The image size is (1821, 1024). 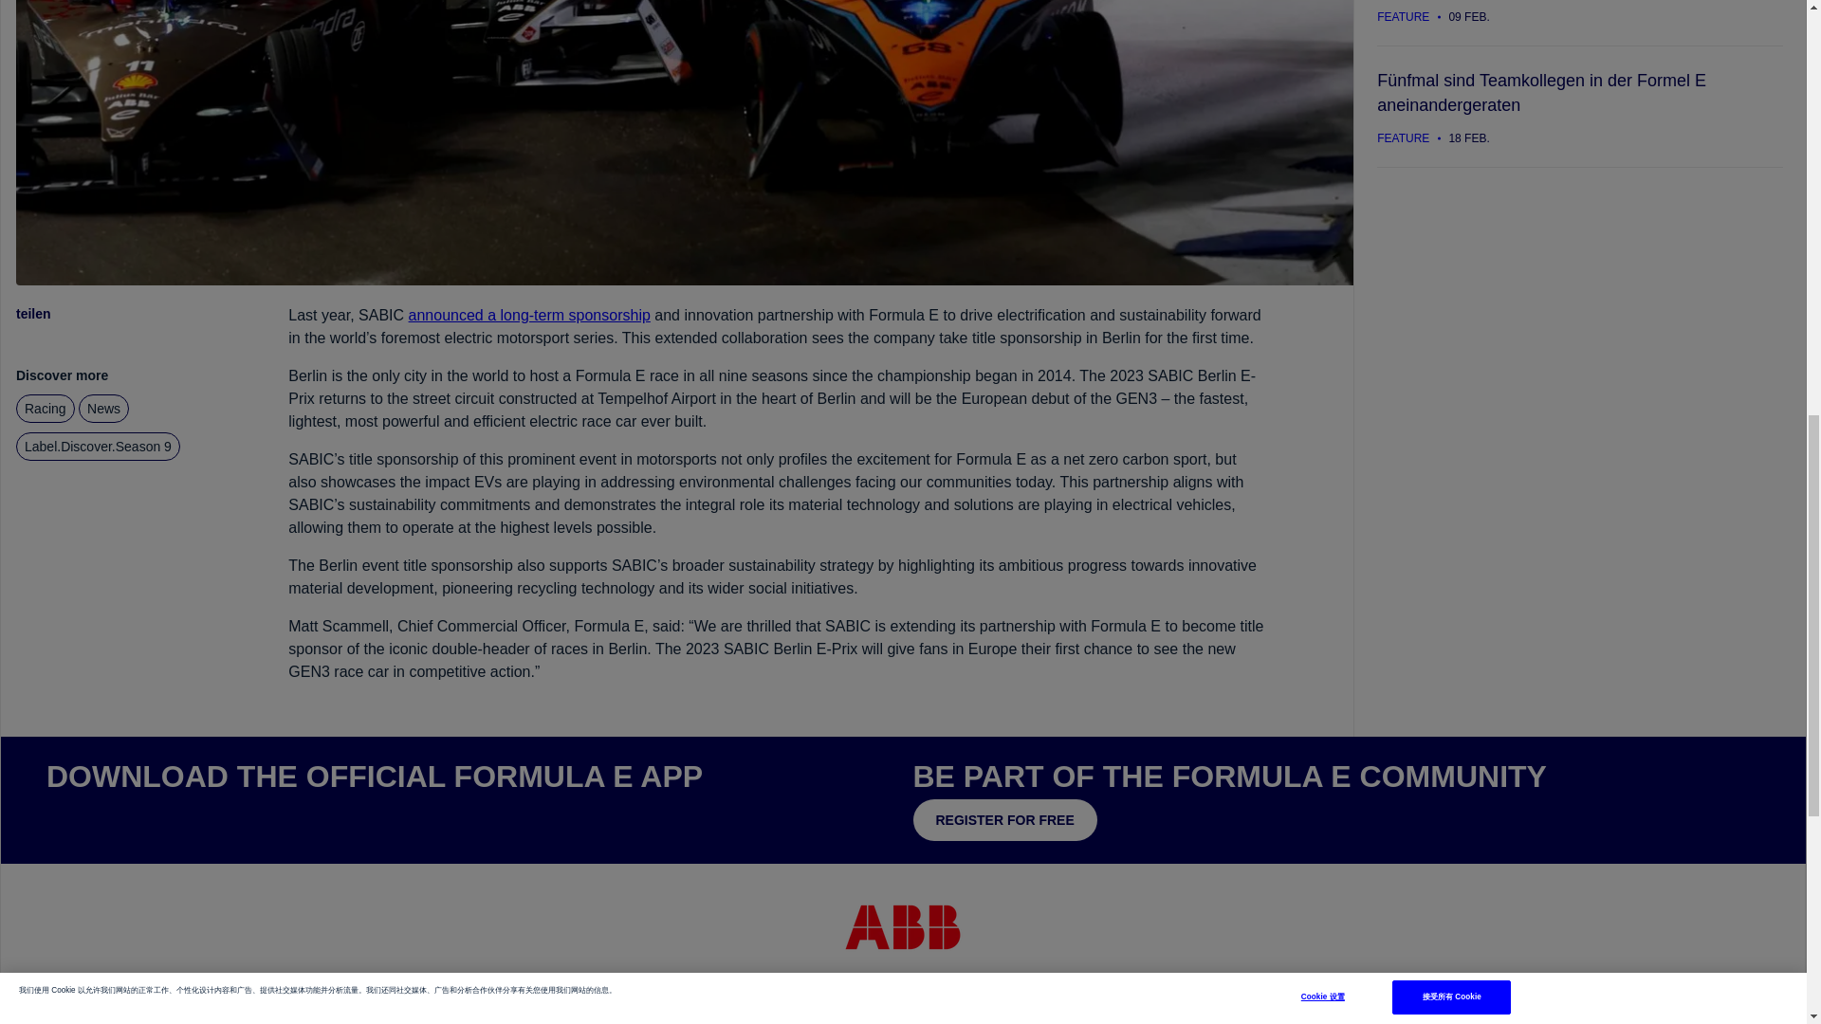 I want to click on label.discover.search racing, so click(x=46, y=408).